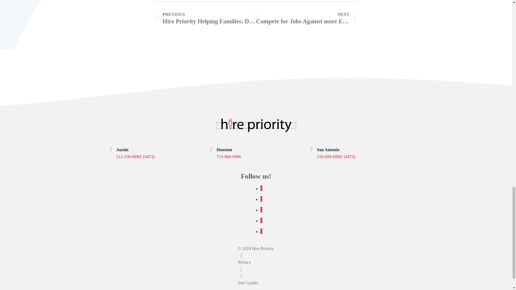 Image resolution: width=516 pixels, height=290 pixels. I want to click on 713-960-9906, so click(245, 262).